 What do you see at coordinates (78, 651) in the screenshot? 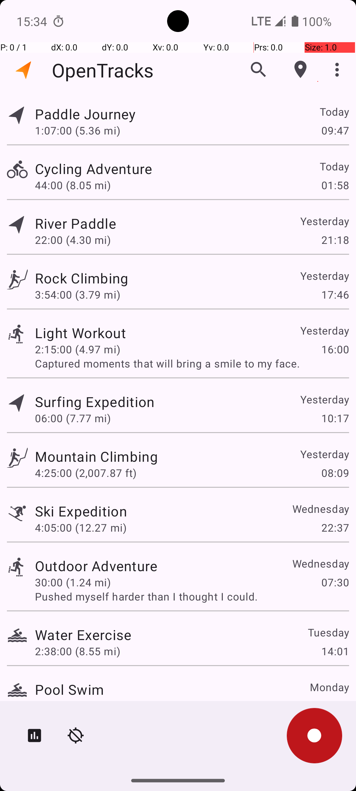
I see `2:38:00 (8.55 mi)` at bounding box center [78, 651].